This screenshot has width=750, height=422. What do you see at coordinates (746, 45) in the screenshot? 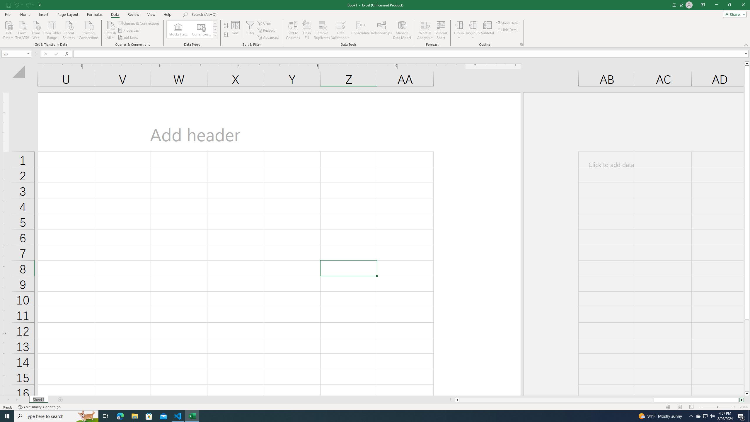
I see `Collapse the Ribbon` at bounding box center [746, 45].